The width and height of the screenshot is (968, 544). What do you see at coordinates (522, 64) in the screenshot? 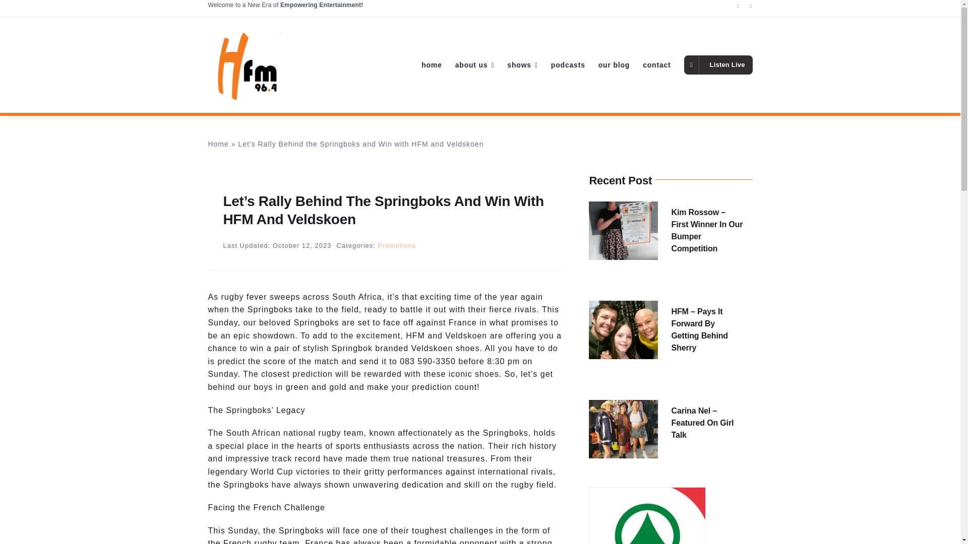
I see `shows` at bounding box center [522, 64].